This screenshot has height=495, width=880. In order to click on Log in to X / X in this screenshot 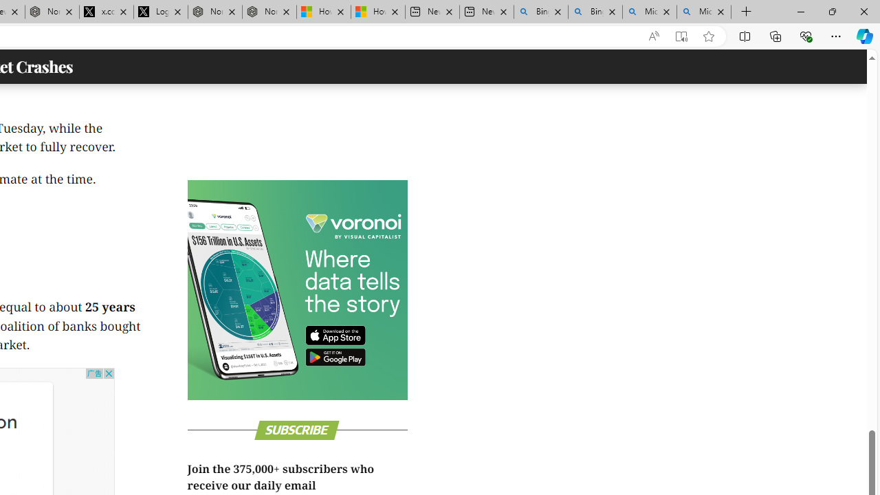, I will do `click(160, 12)`.